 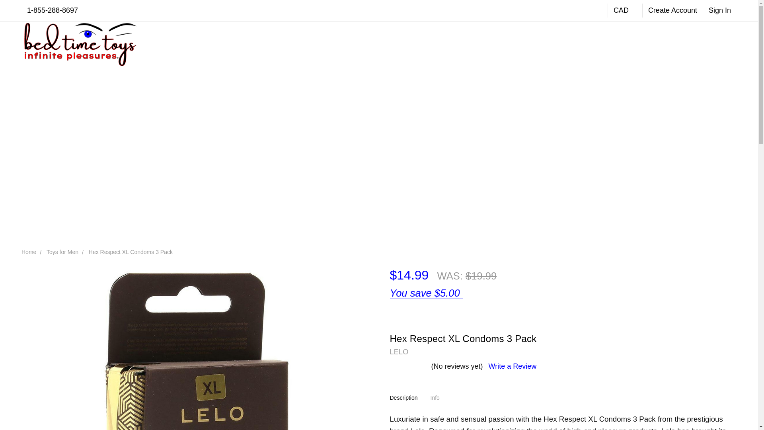 I want to click on CONTACT US, so click(x=442, y=44).